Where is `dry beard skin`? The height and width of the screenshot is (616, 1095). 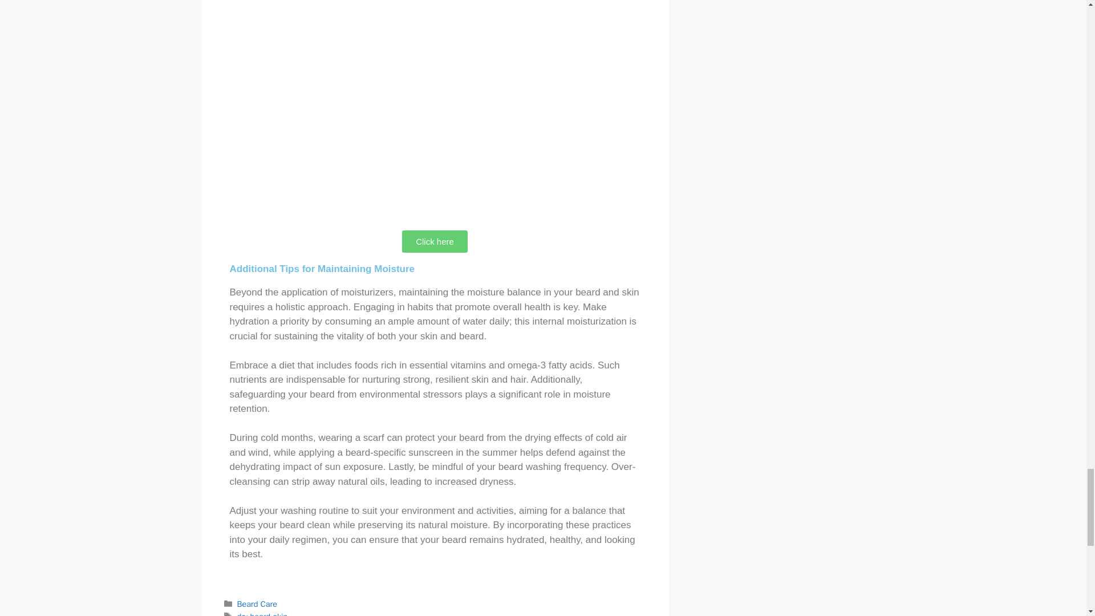
dry beard skin is located at coordinates (262, 614).